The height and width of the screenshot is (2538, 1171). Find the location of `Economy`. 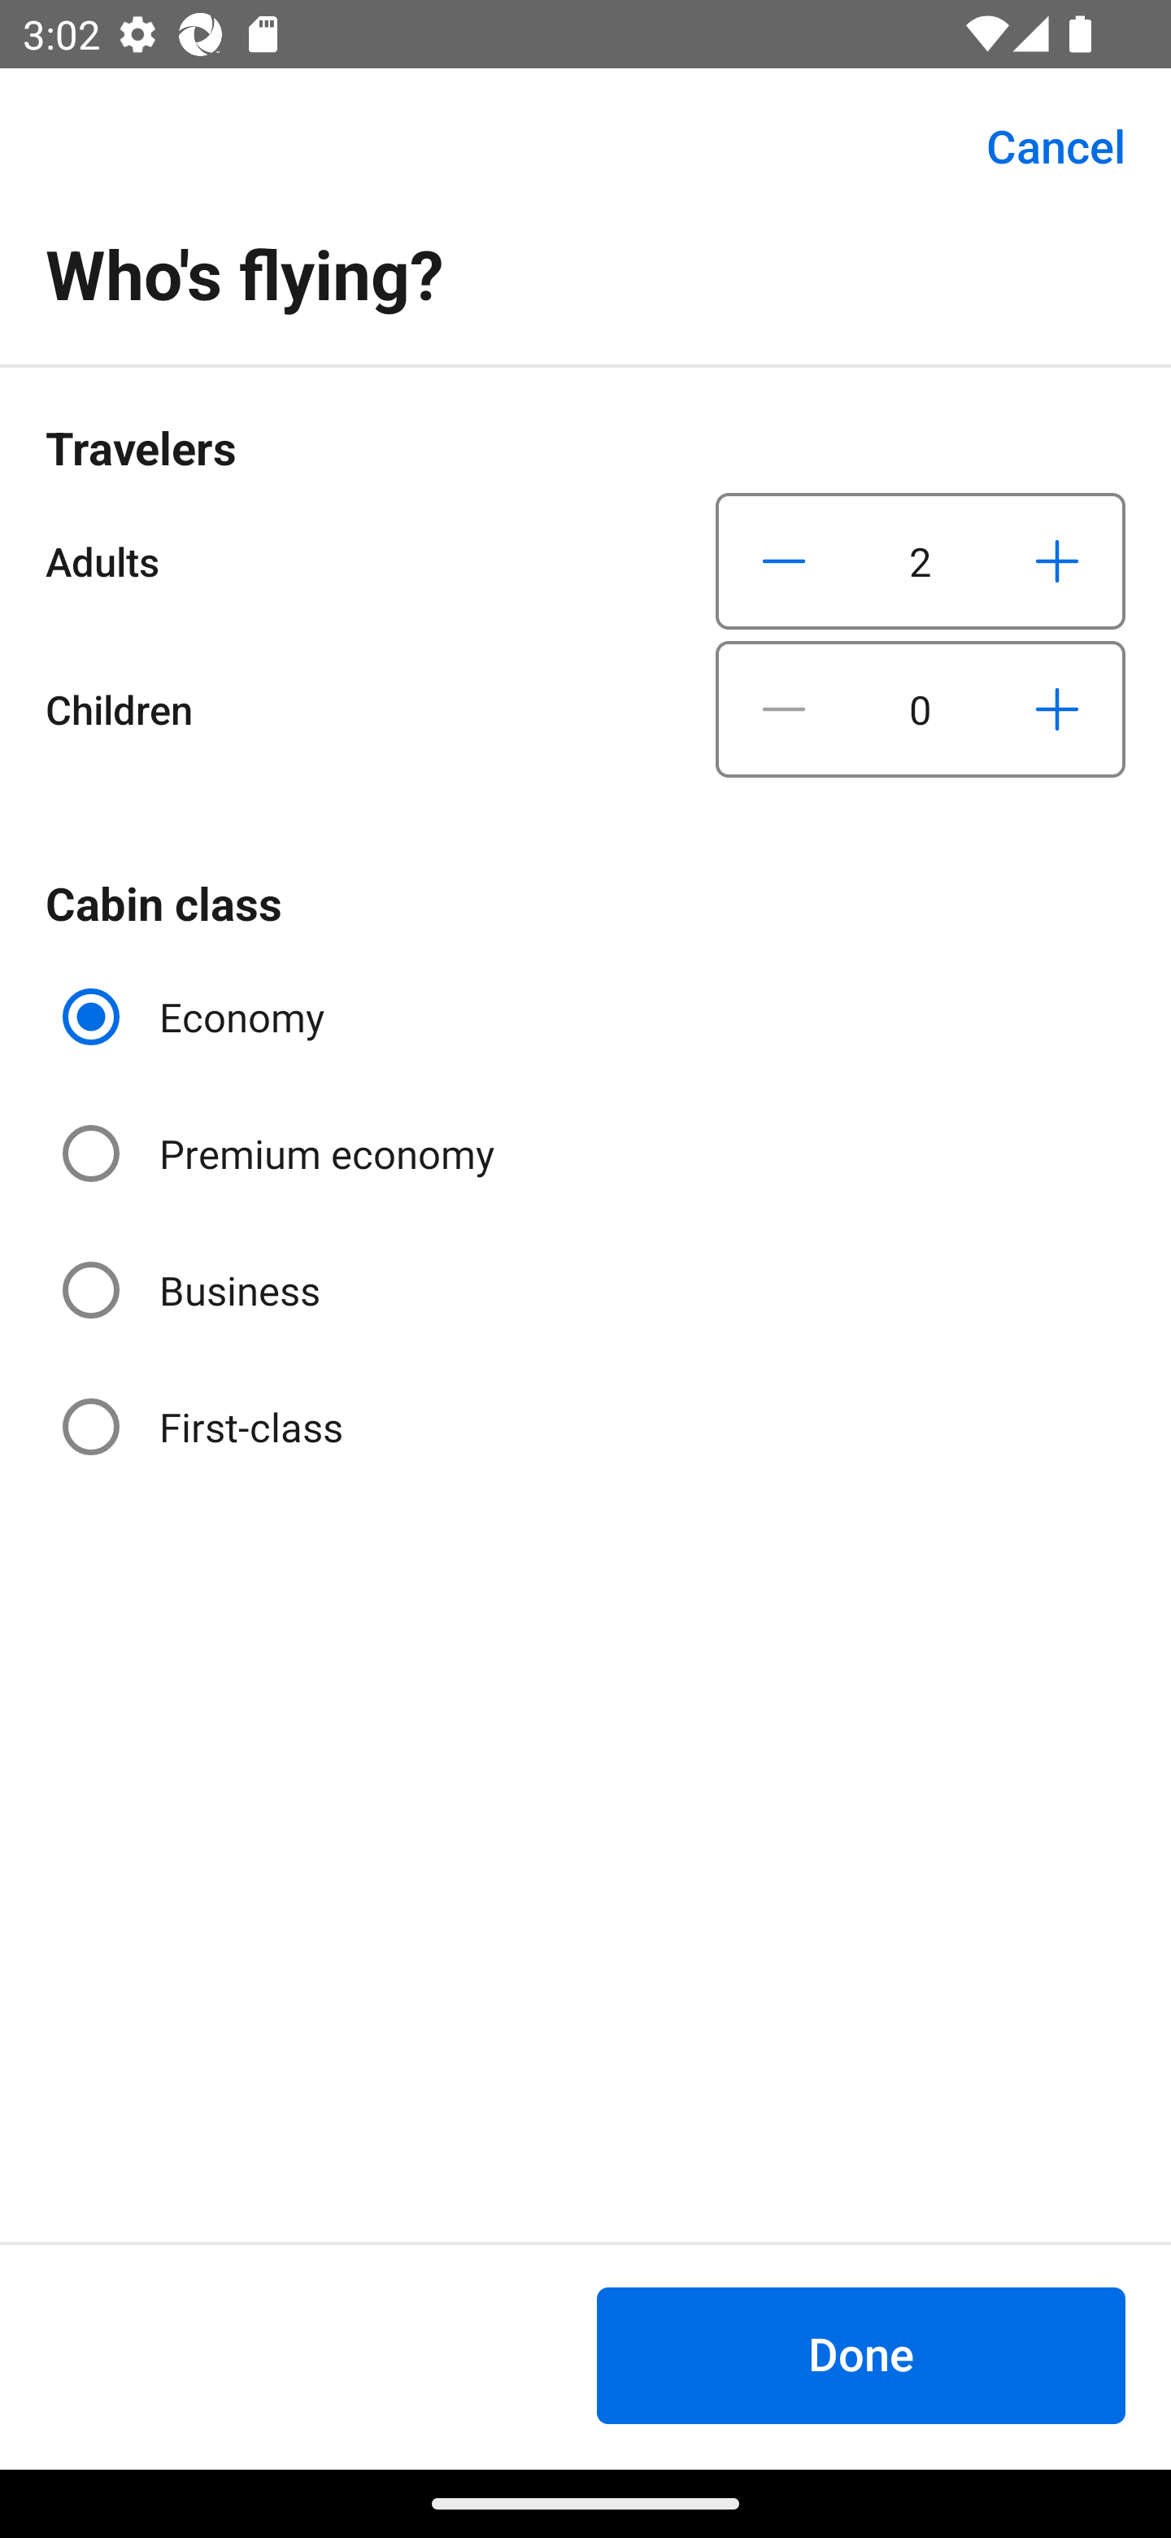

Economy is located at coordinates (197, 1017).